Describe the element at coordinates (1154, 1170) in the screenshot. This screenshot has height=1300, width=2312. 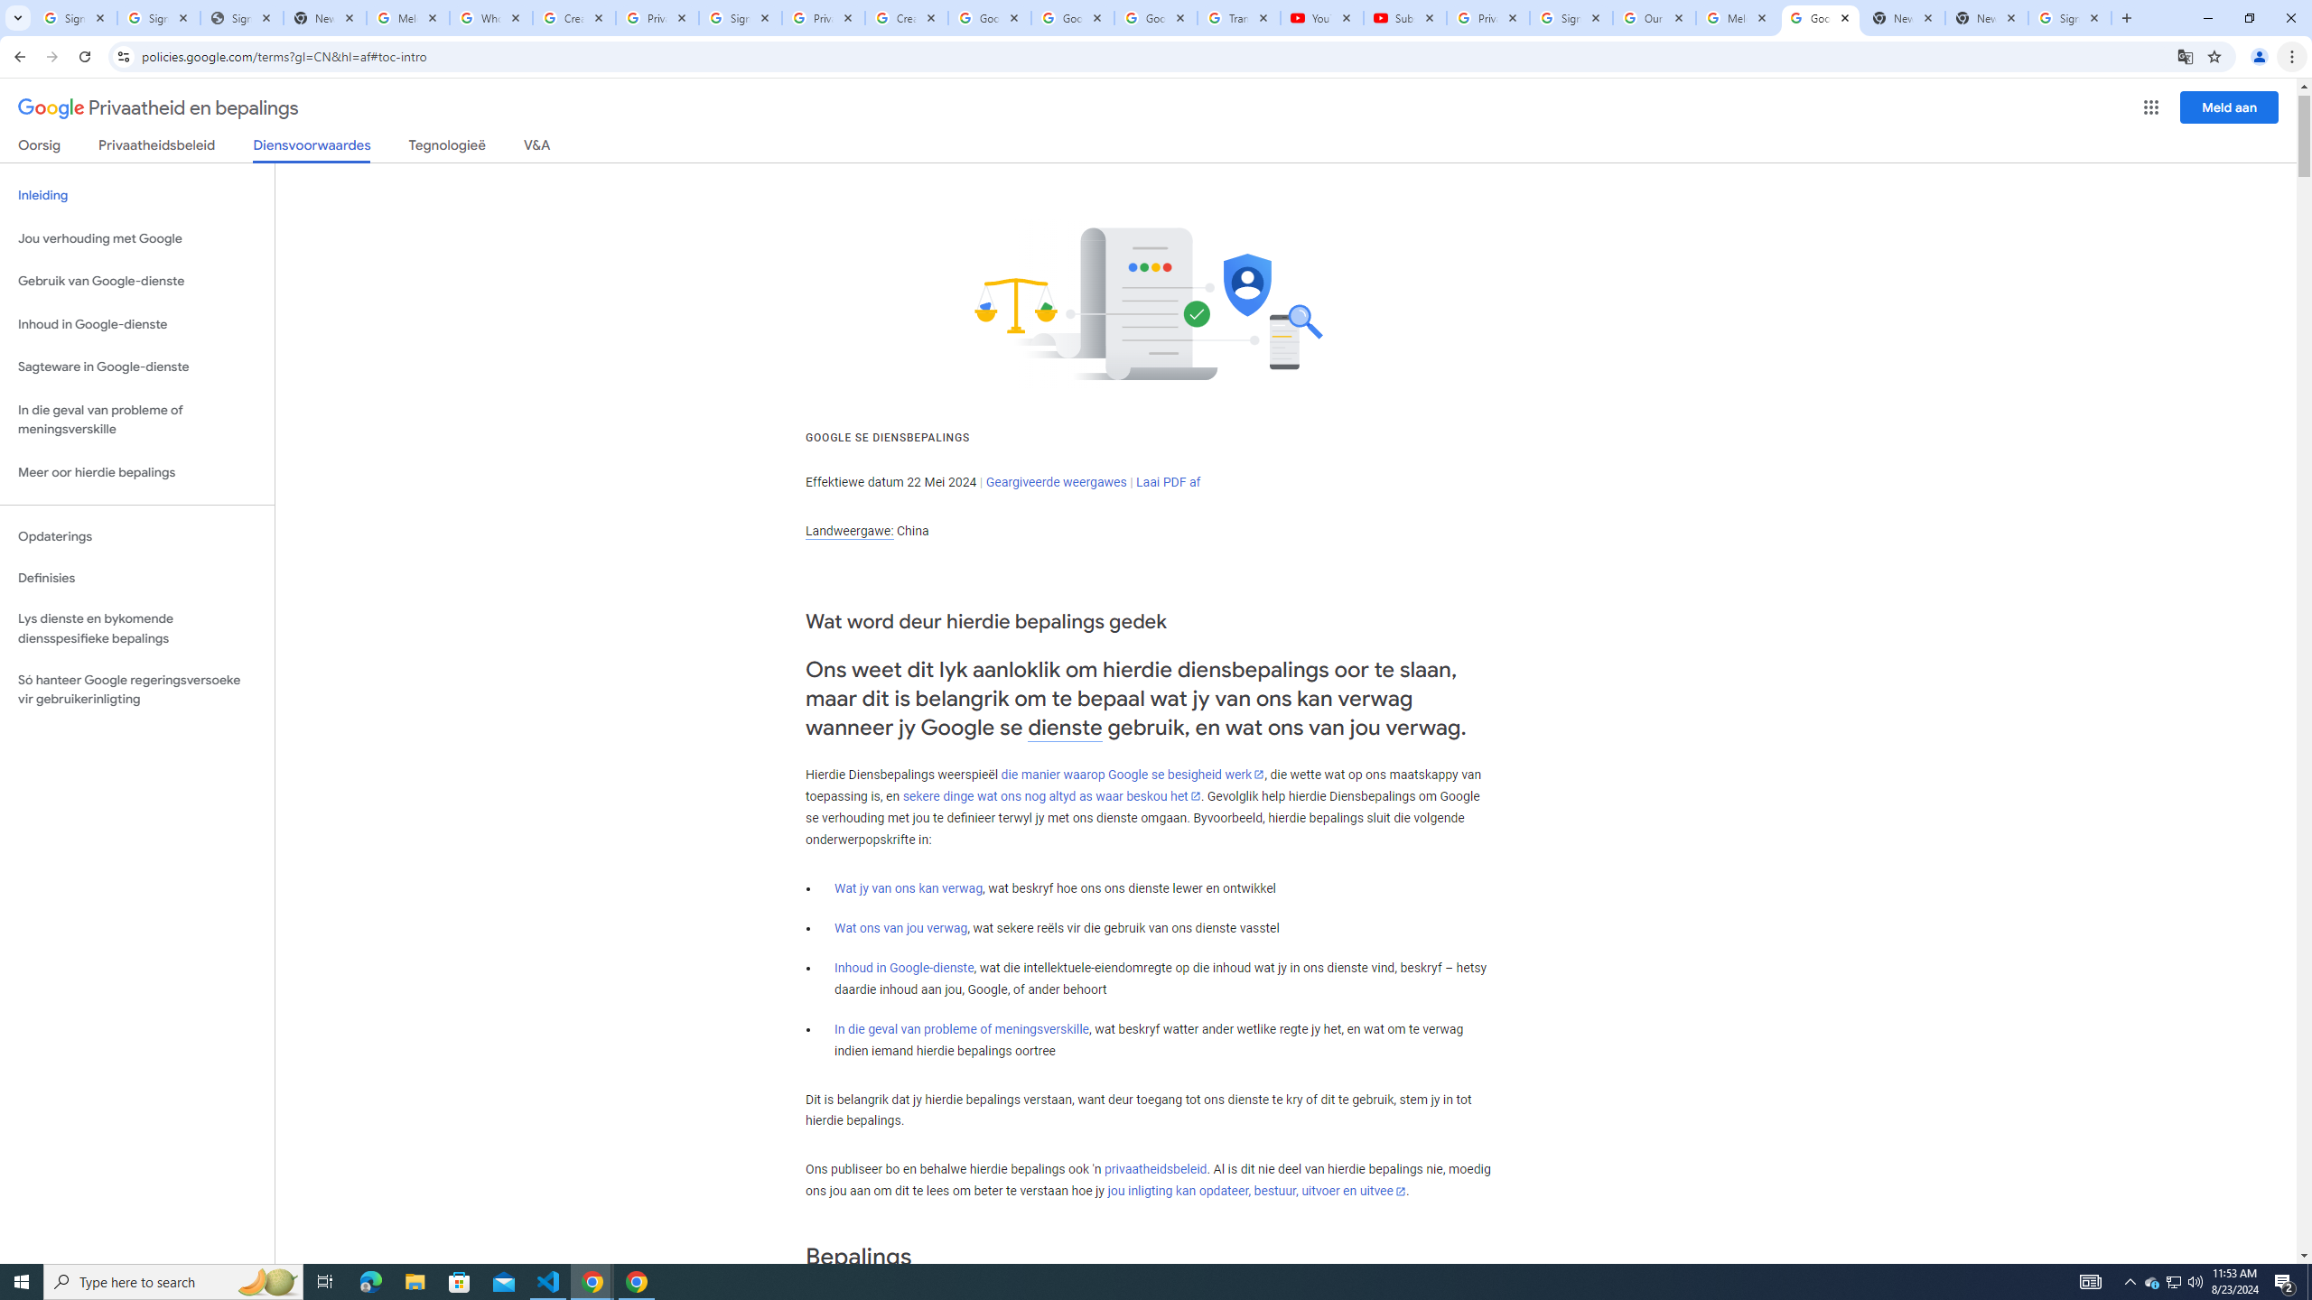
I see `privaatheidsbeleid` at that location.